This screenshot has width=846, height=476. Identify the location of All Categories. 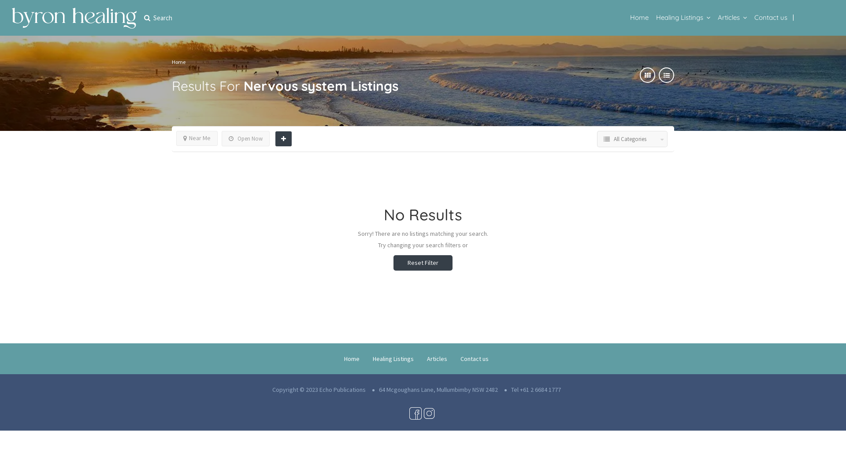
(639, 139).